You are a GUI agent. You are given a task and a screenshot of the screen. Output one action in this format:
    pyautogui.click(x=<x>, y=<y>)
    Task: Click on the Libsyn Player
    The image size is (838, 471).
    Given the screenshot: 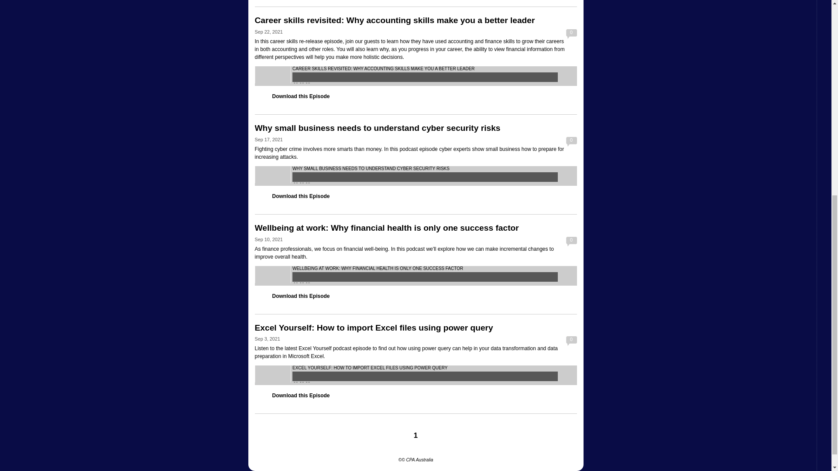 What is the action you would take?
    pyautogui.click(x=416, y=176)
    